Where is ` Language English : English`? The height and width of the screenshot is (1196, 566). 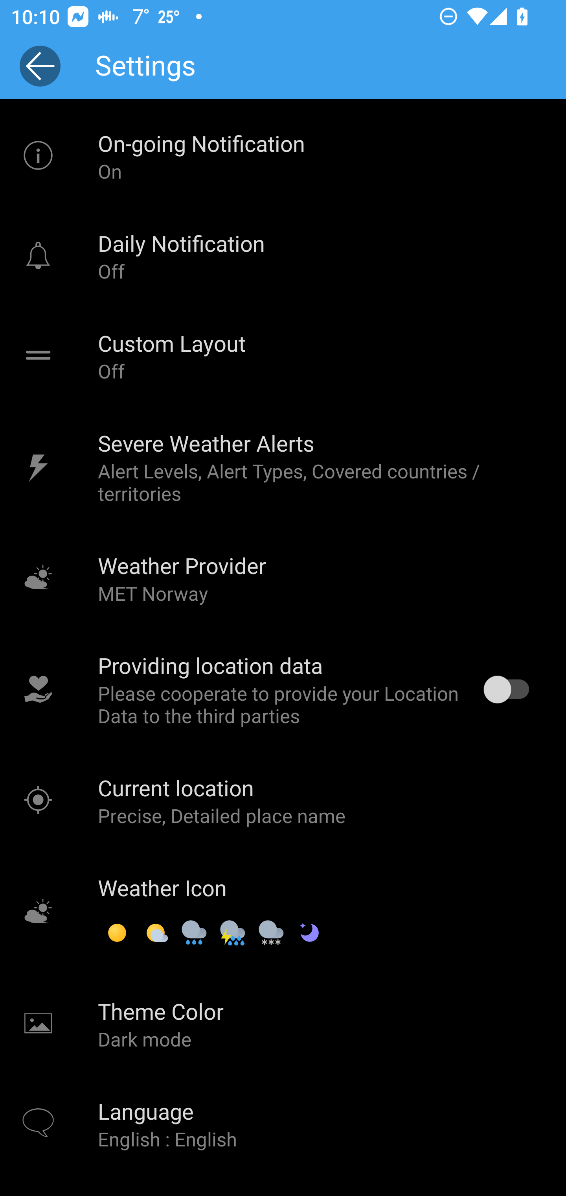
 Language English : English is located at coordinates (283, 1124).